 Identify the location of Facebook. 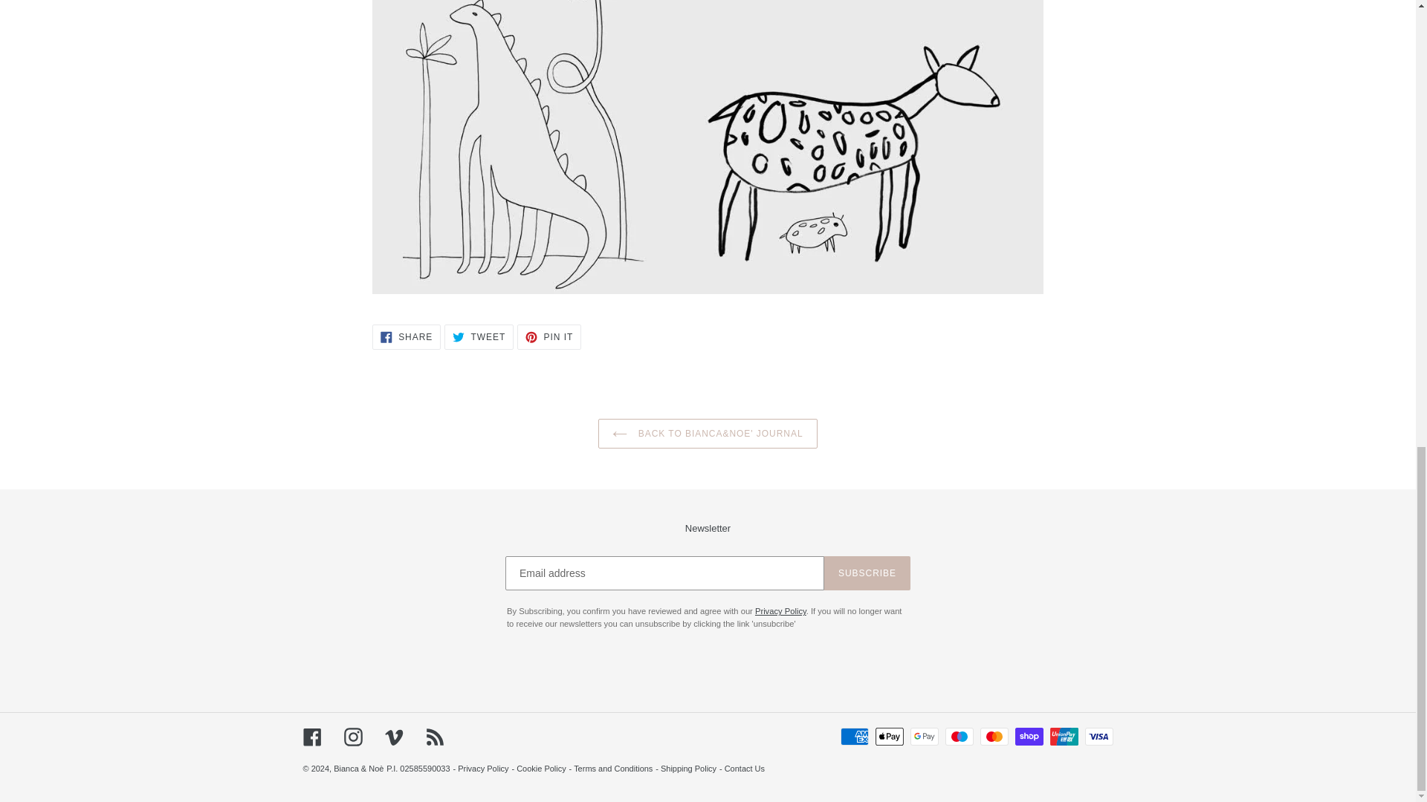
(312, 737).